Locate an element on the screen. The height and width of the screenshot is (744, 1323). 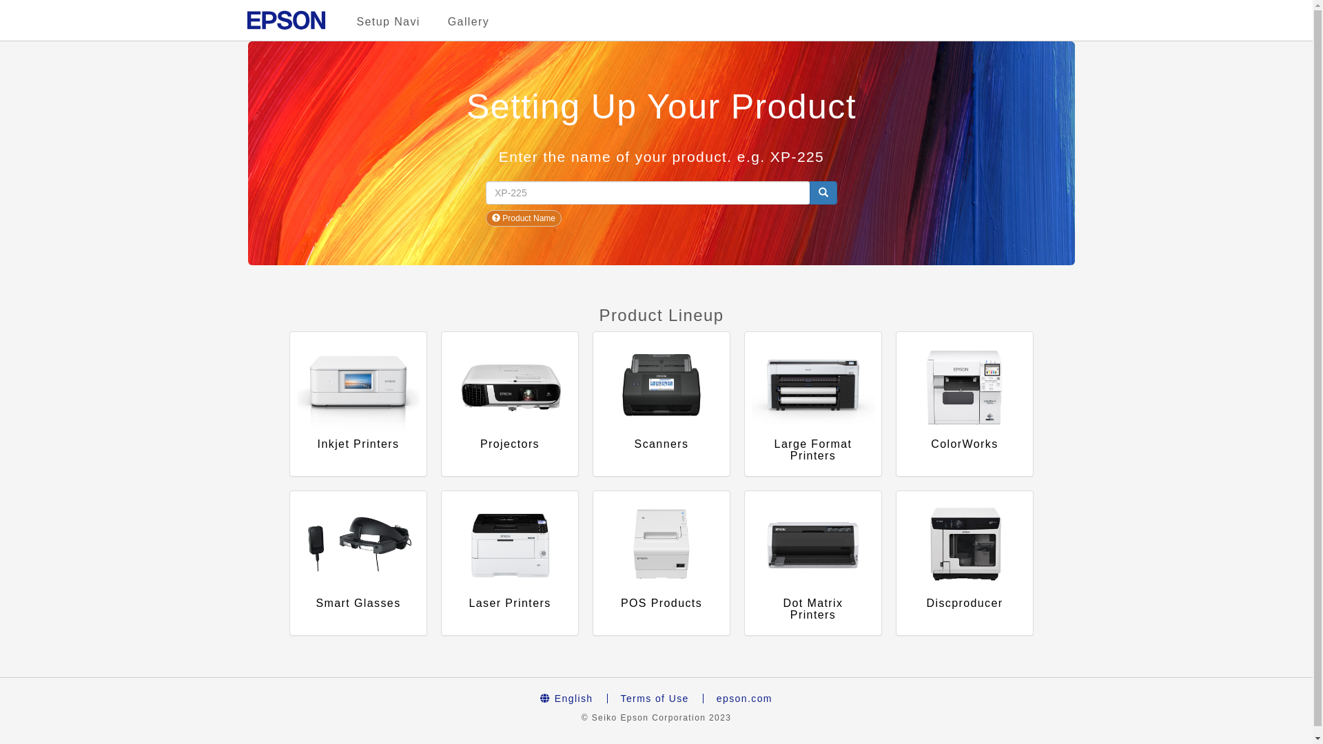
epson.com is located at coordinates (744, 699).